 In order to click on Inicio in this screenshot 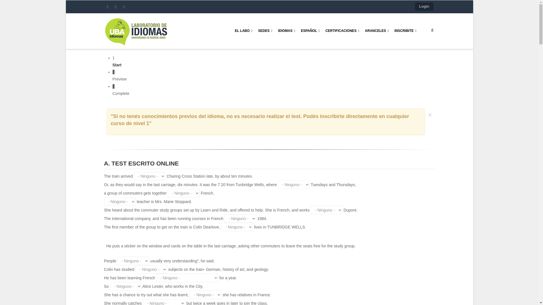, I will do `click(136, 31)`.